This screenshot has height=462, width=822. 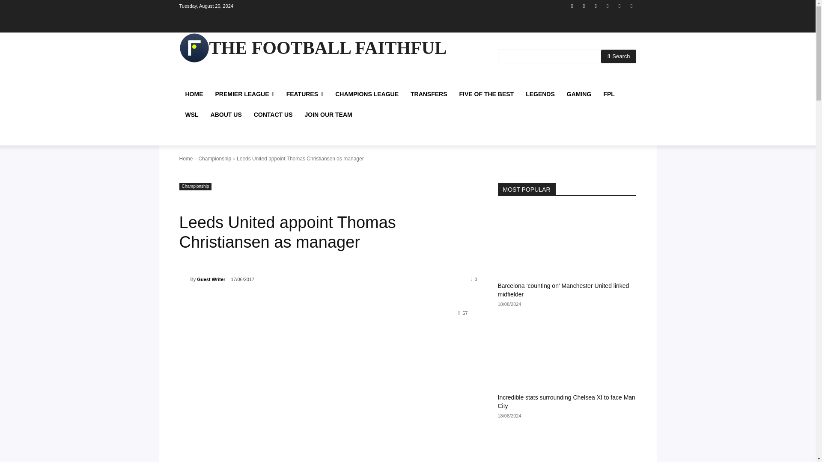 I want to click on Youtube, so click(x=631, y=6).